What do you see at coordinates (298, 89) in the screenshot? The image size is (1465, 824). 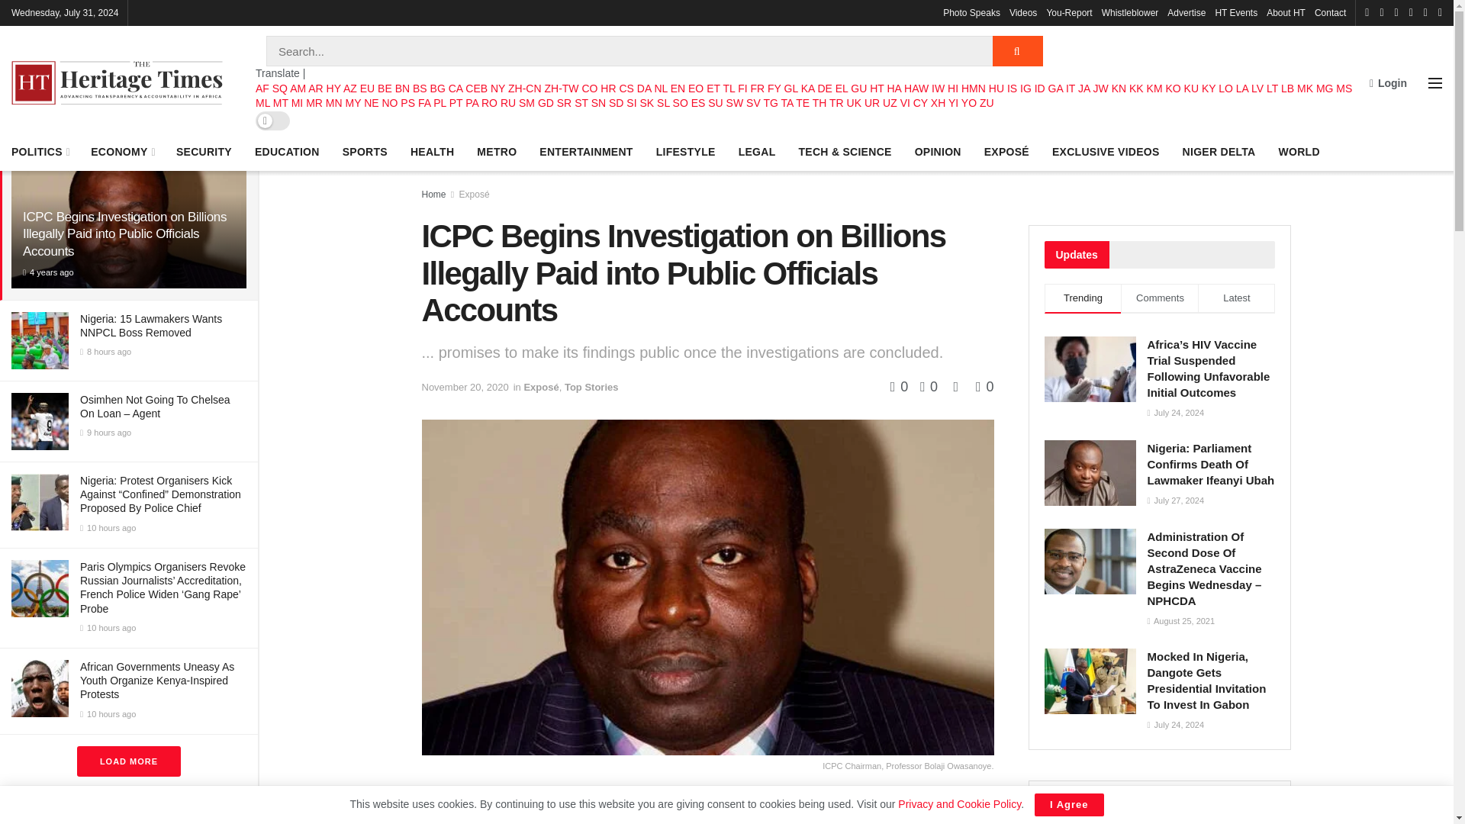 I see `Amharic` at bounding box center [298, 89].